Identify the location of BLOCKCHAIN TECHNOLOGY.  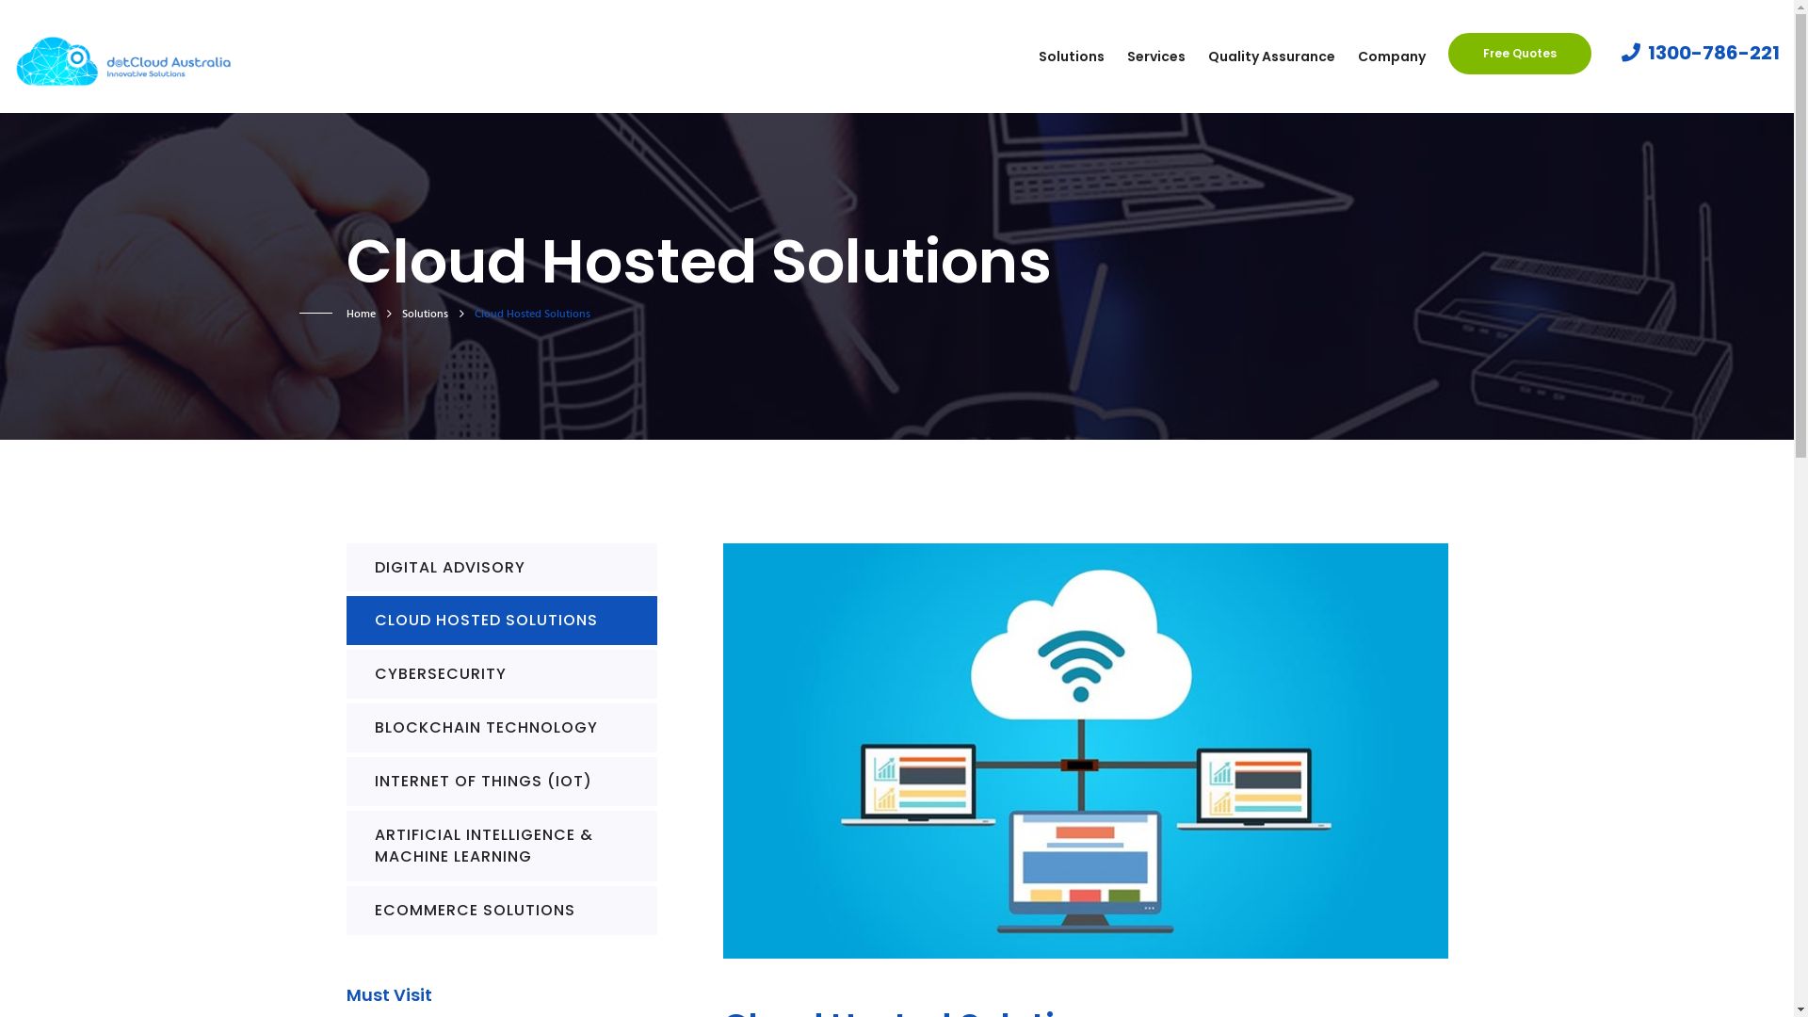
(502, 728).